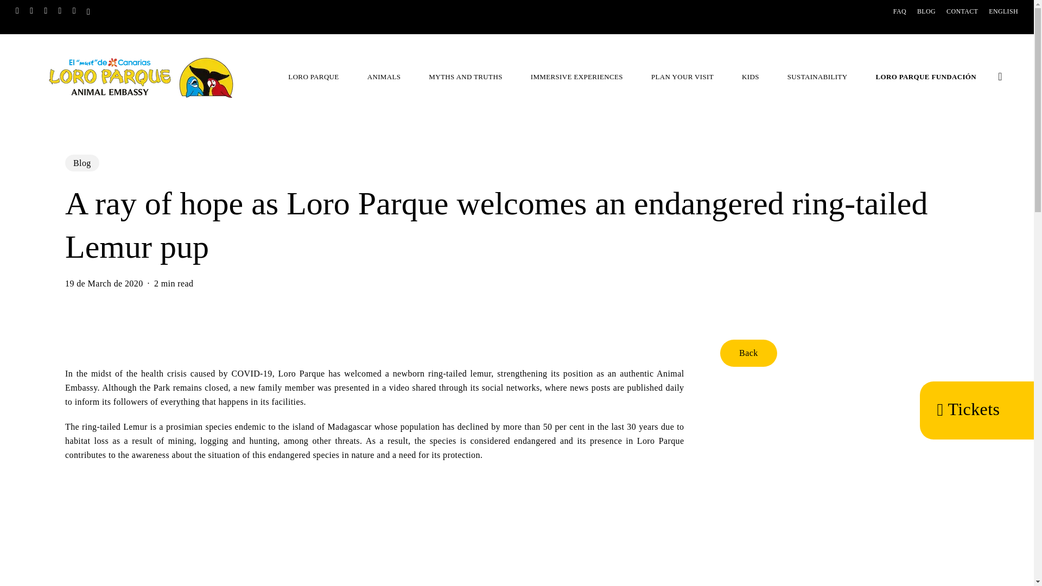  Describe the element at coordinates (390, 76) in the screenshot. I see `ANIMALS` at that location.